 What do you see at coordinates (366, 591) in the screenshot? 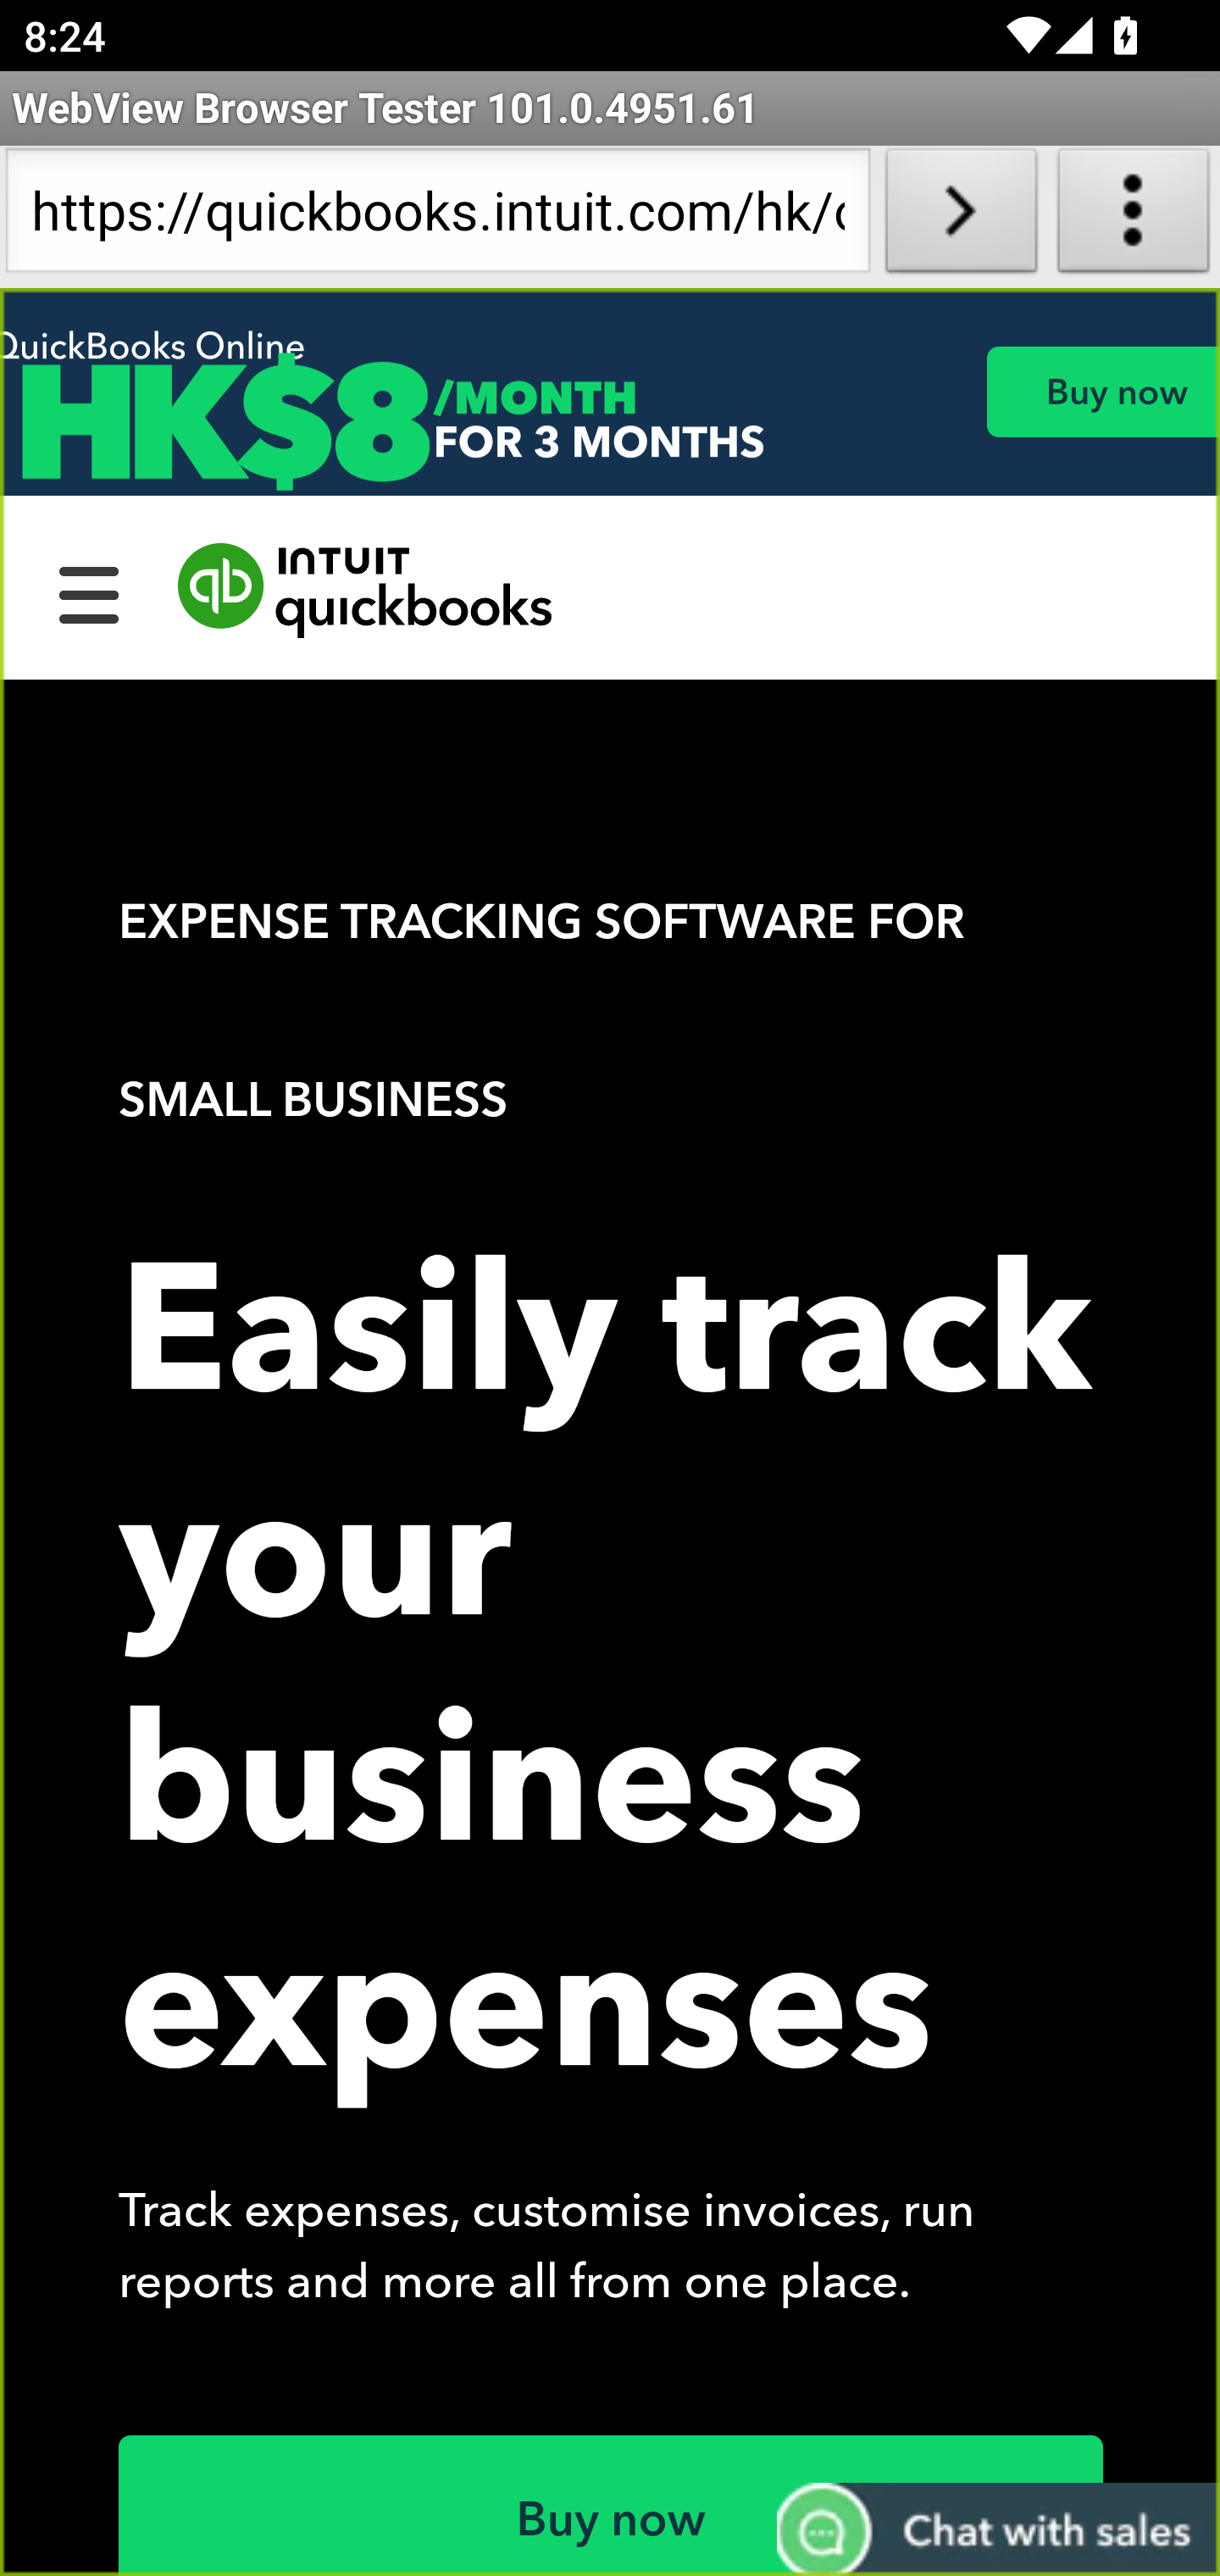
I see `quickbooks` at bounding box center [366, 591].